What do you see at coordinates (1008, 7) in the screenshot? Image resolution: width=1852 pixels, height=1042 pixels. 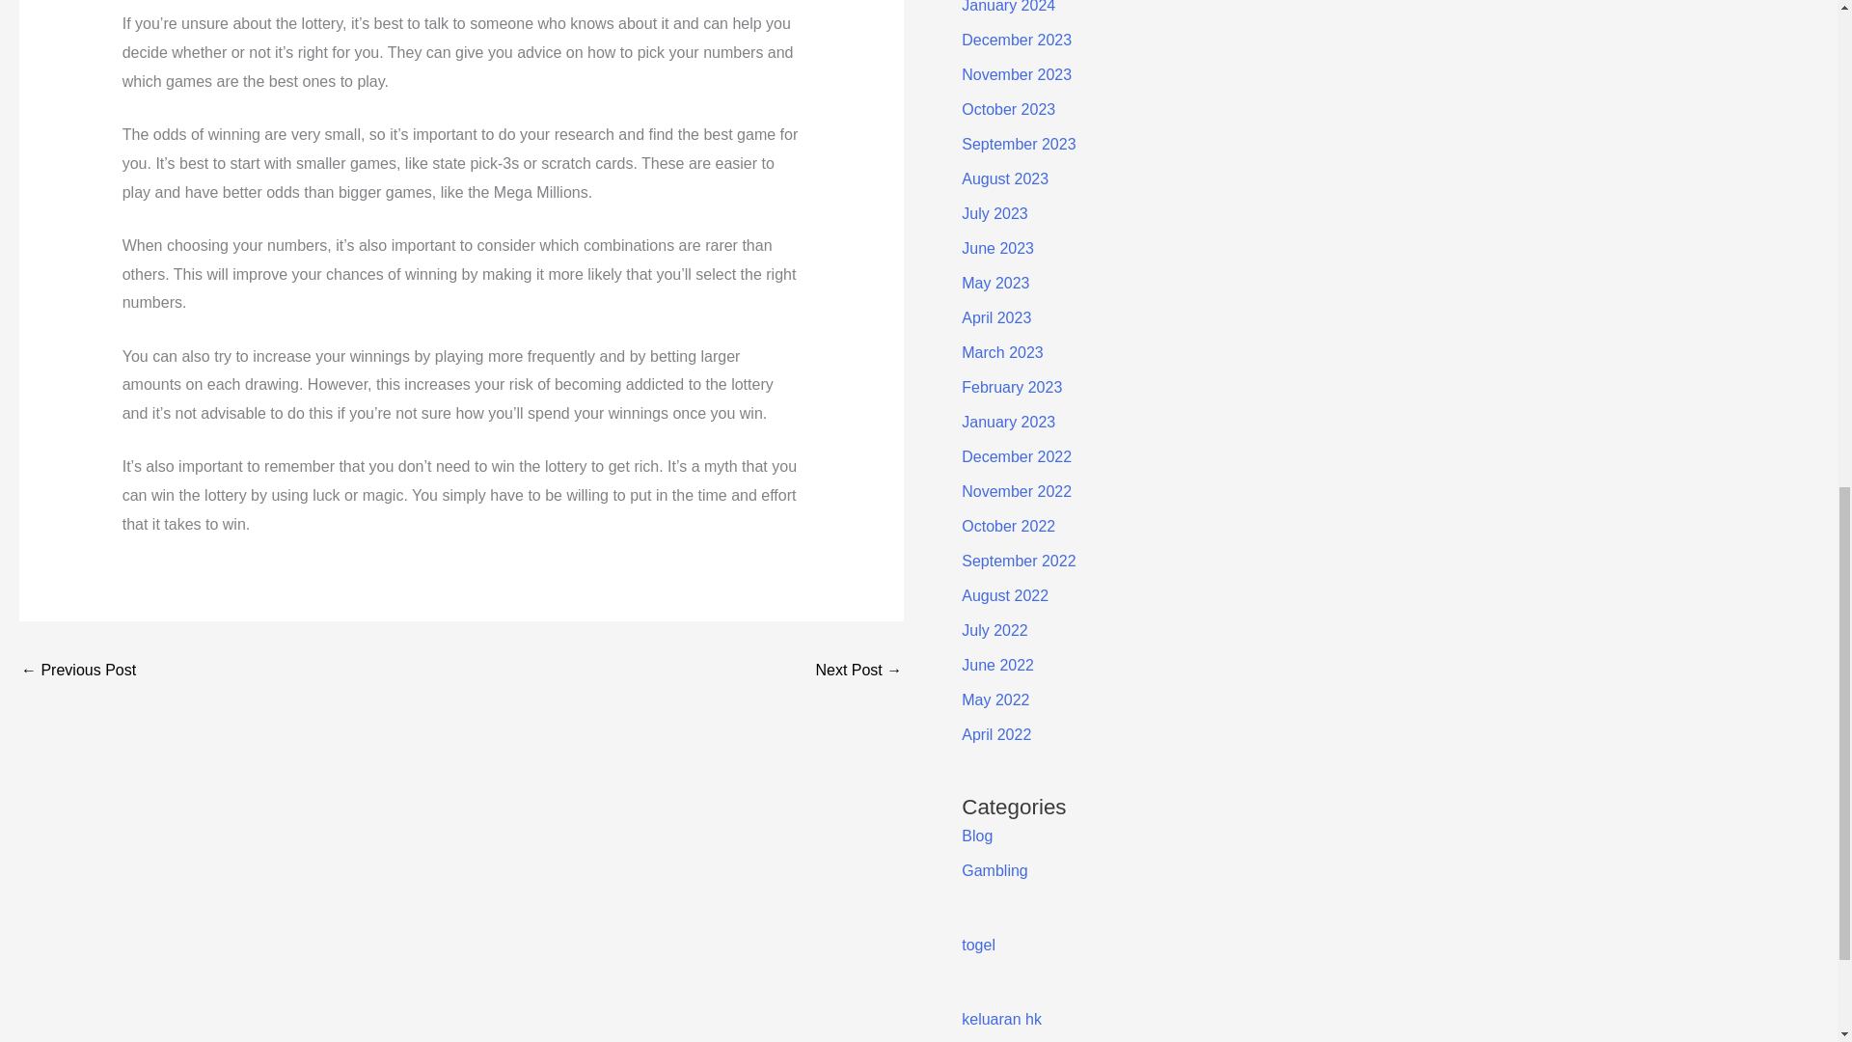 I see `January 2024` at bounding box center [1008, 7].